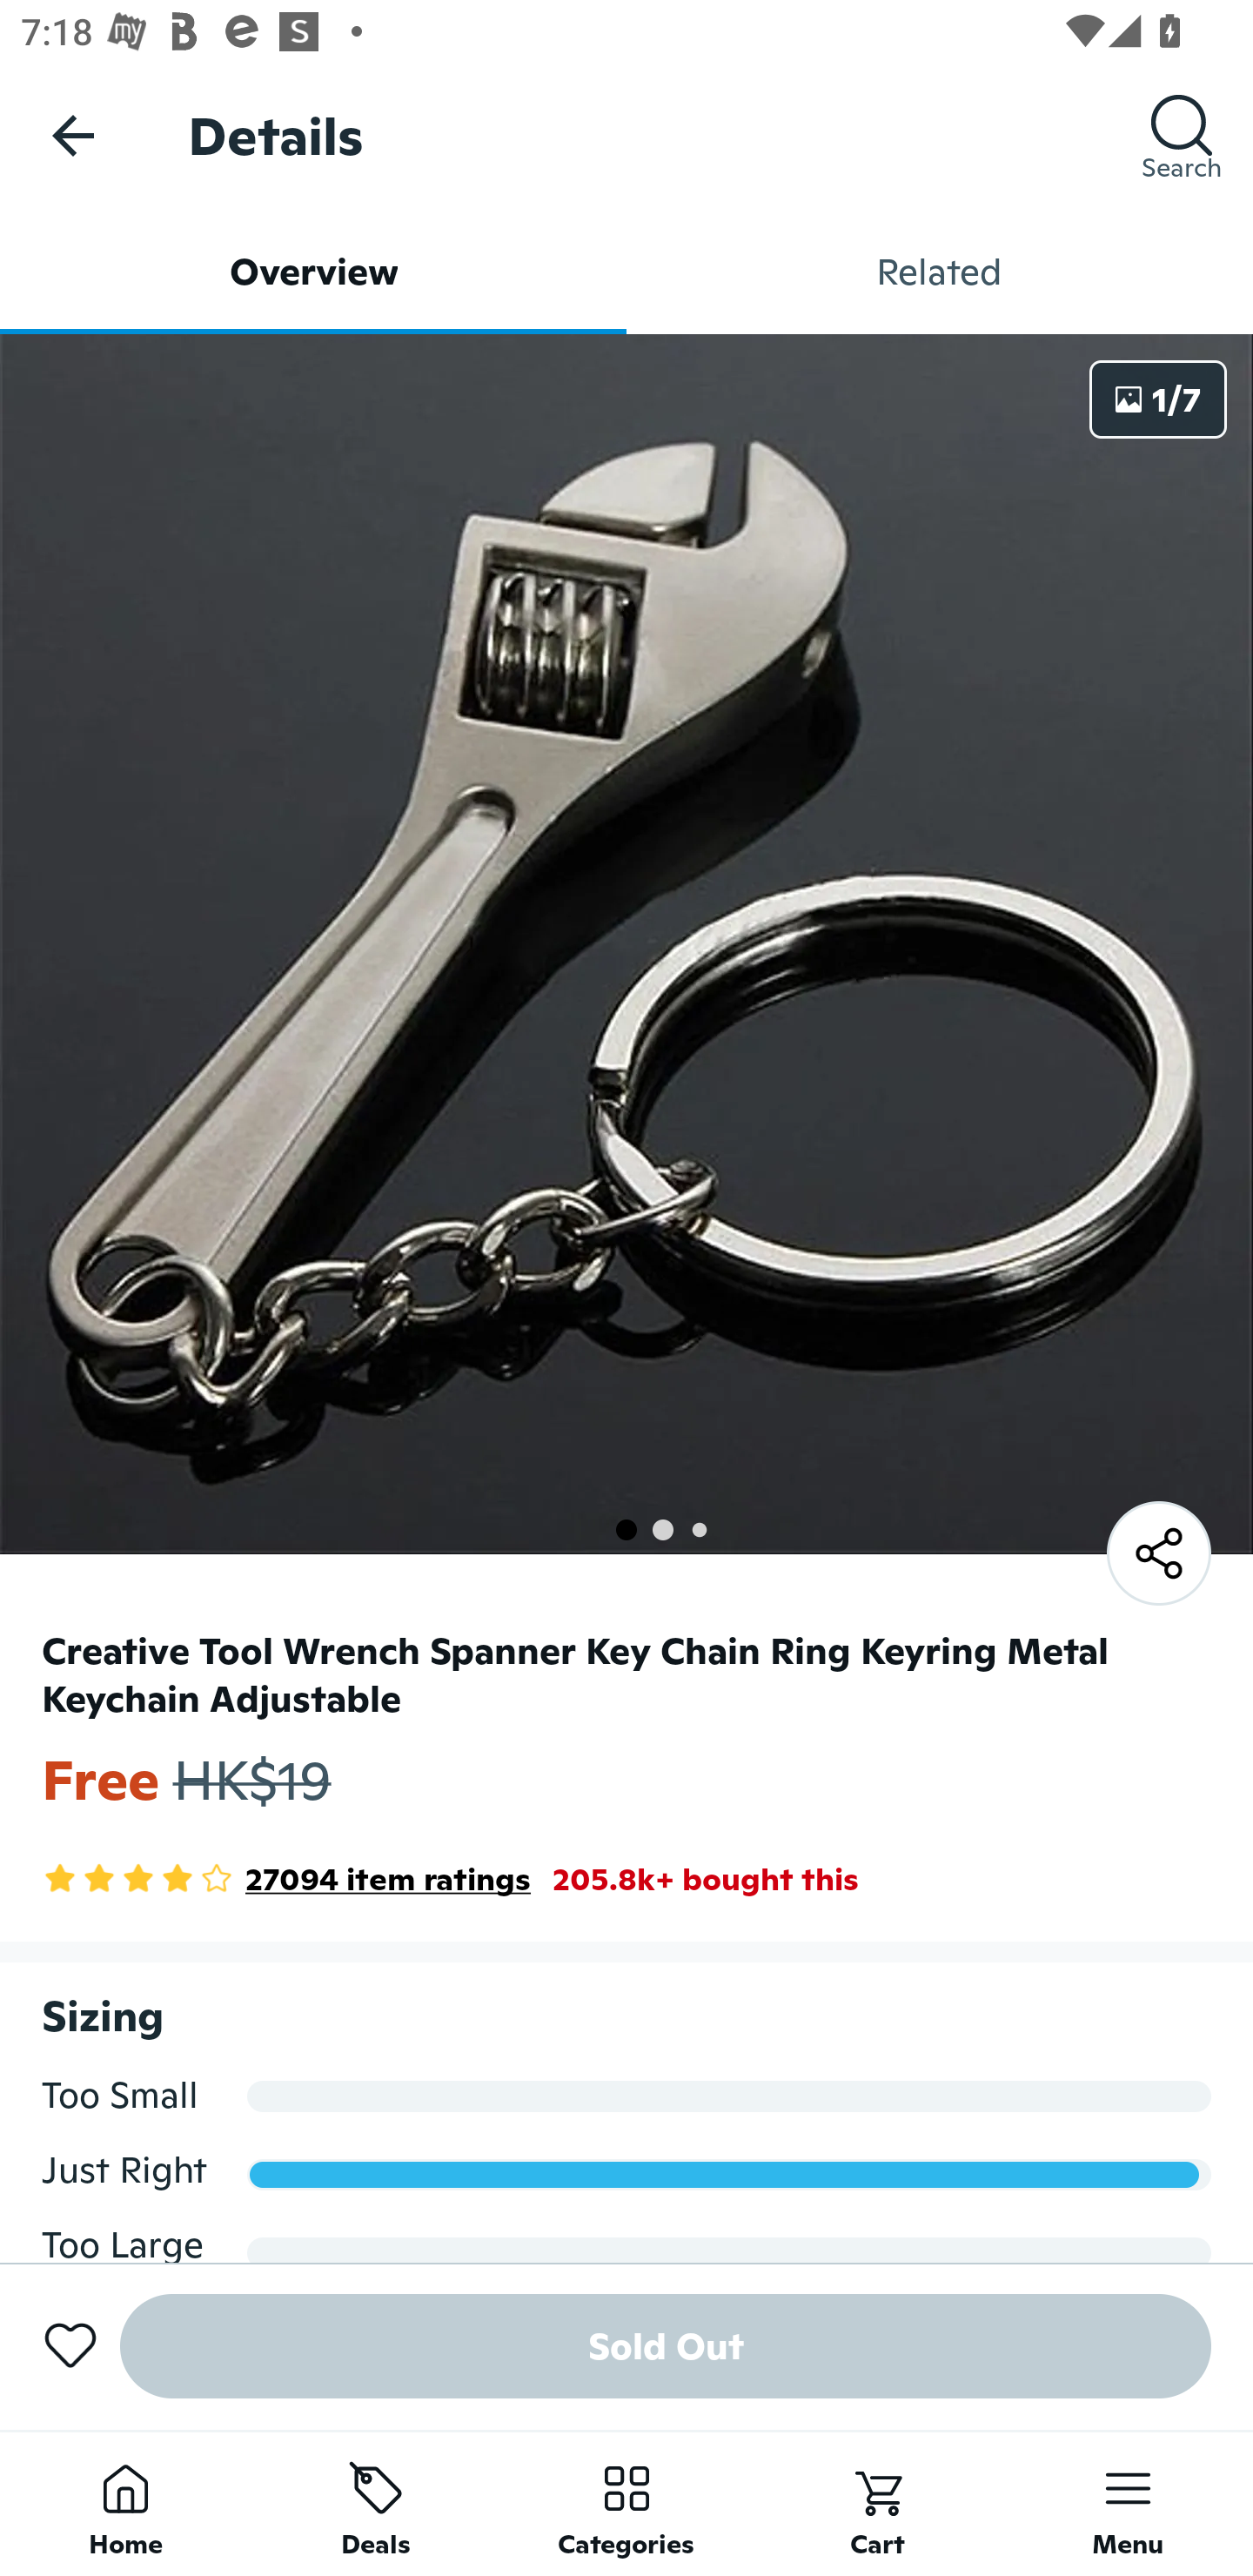 The height and width of the screenshot is (2576, 1253). I want to click on Search, so click(1182, 135).